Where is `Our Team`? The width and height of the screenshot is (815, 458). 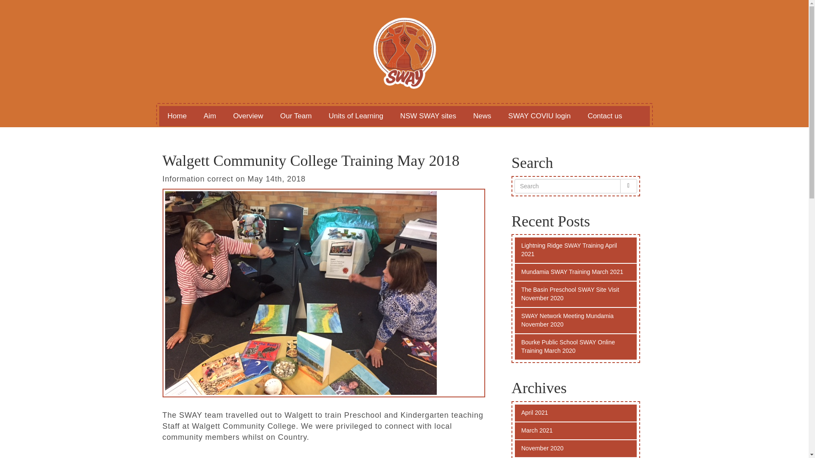
Our Team is located at coordinates (295, 116).